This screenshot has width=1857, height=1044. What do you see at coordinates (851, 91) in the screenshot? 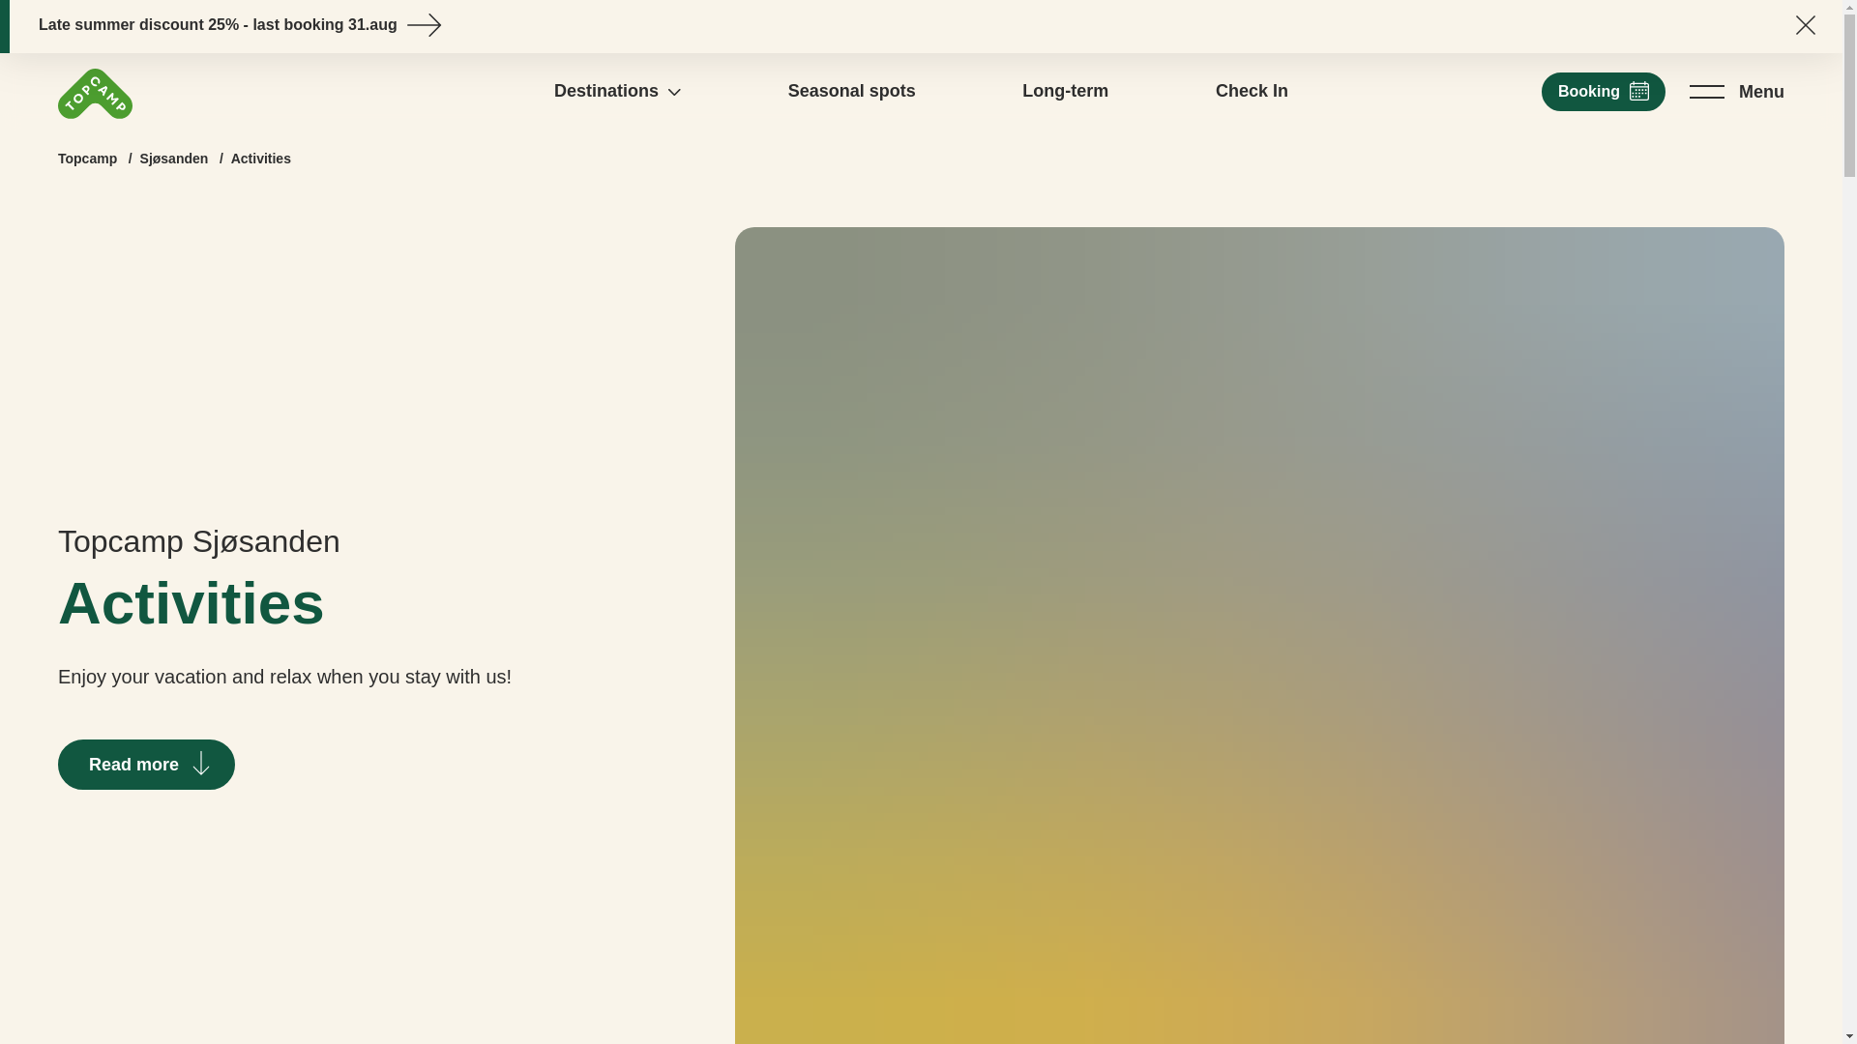
I see `Seasonal spots` at bounding box center [851, 91].